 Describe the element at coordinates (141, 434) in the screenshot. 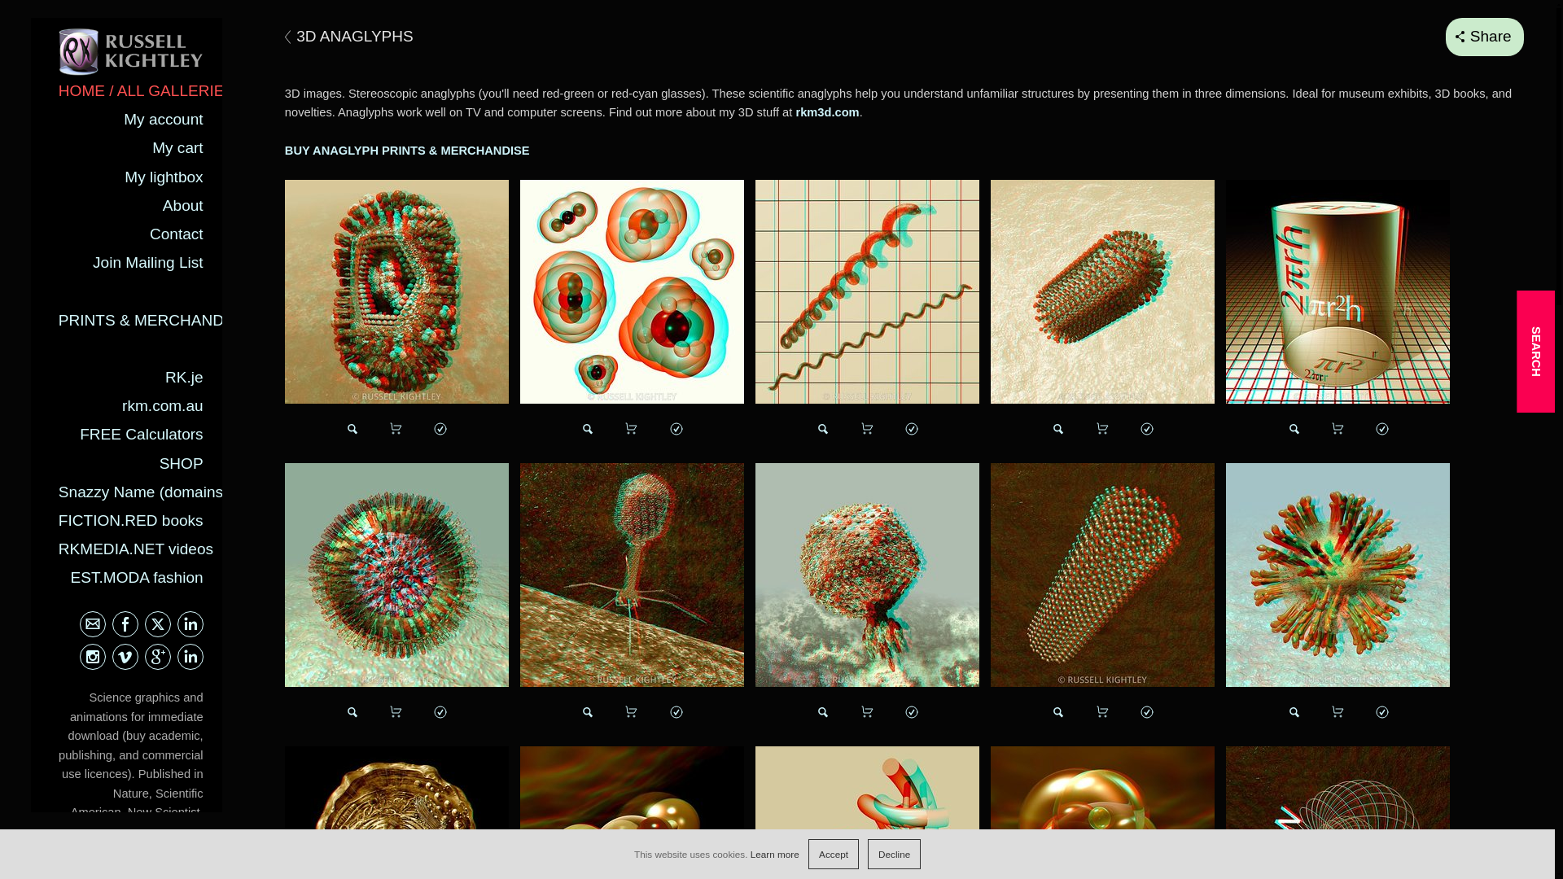

I see `FREE Calculators` at that location.